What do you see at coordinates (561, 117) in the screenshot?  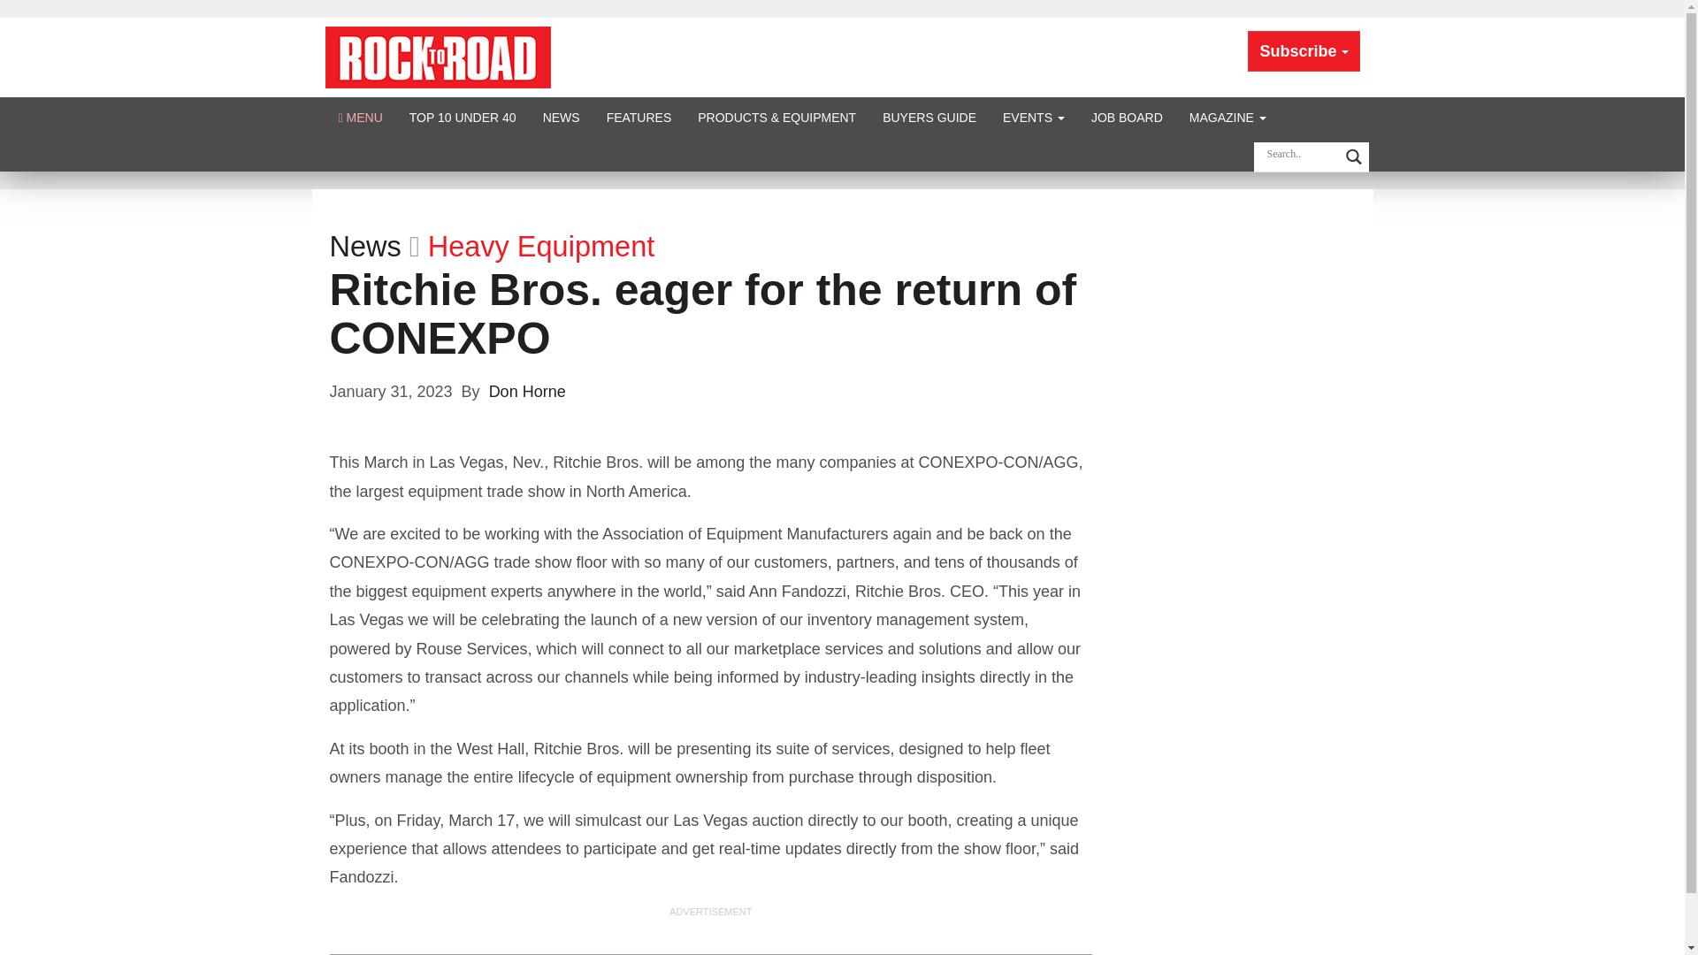 I see `NEWS` at bounding box center [561, 117].